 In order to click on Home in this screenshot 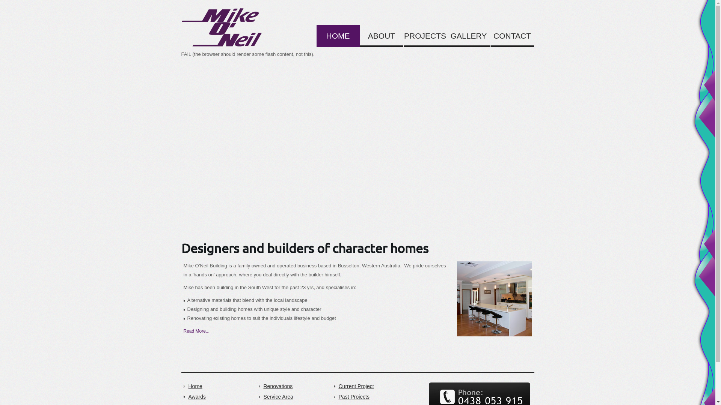, I will do `click(219, 386)`.